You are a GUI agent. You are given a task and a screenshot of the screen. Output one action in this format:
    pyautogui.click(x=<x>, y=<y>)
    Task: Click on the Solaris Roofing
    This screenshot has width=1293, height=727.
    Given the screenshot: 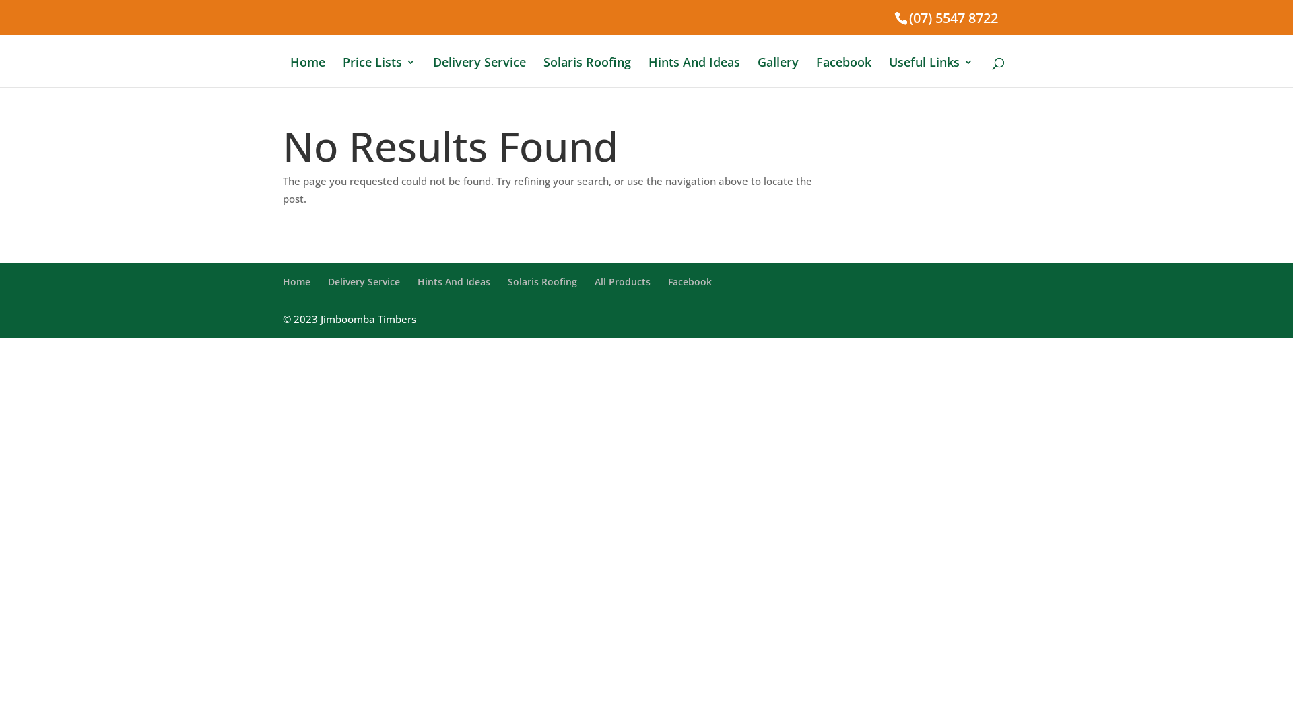 What is the action you would take?
    pyautogui.click(x=587, y=72)
    